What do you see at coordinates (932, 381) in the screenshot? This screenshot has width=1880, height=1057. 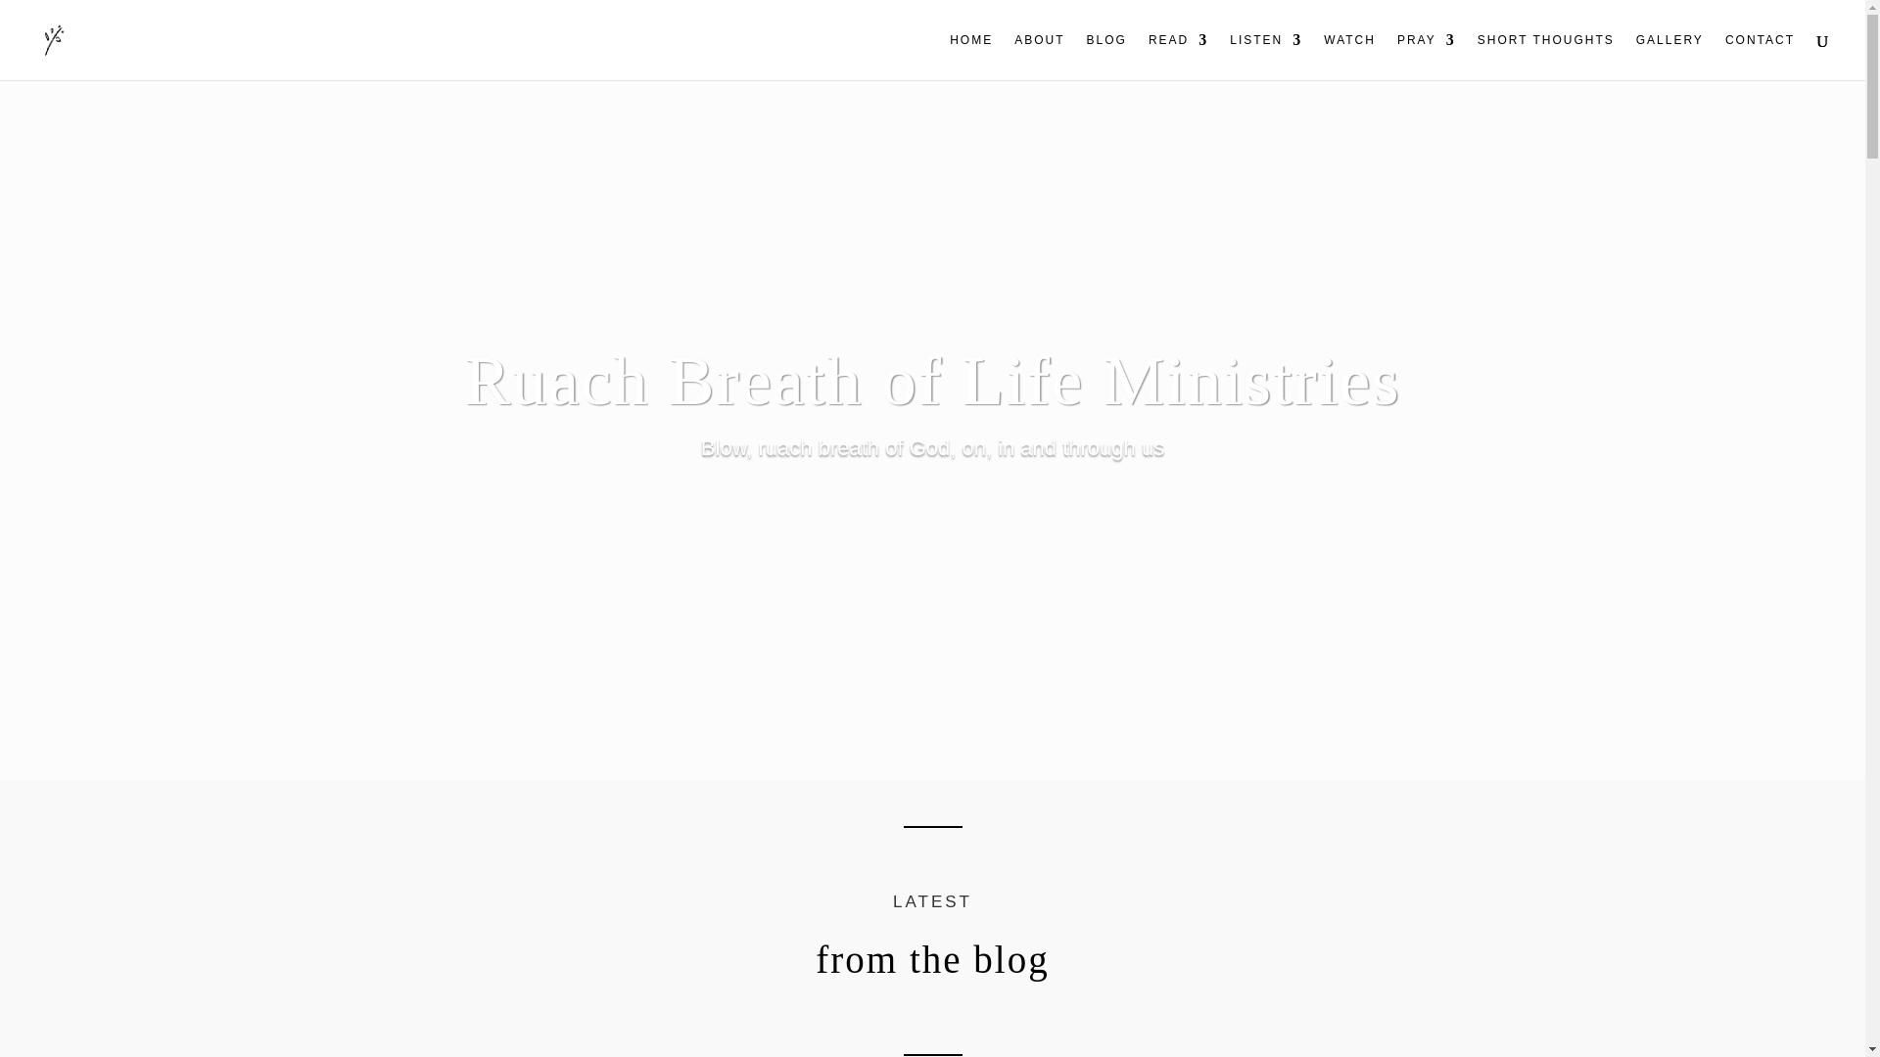 I see `Ruach Breath of Life Ministries` at bounding box center [932, 381].